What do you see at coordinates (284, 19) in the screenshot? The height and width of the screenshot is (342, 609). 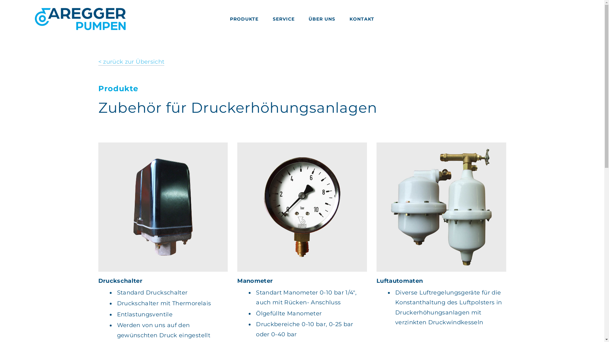 I see `SERVICE` at bounding box center [284, 19].